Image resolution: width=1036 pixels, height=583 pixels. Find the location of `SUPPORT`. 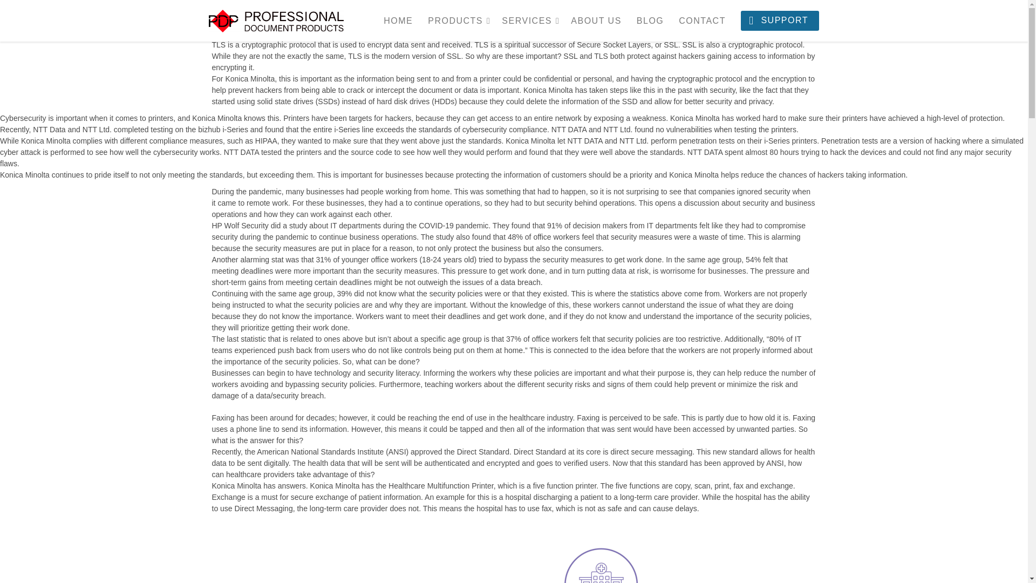

SUPPORT is located at coordinates (780, 21).